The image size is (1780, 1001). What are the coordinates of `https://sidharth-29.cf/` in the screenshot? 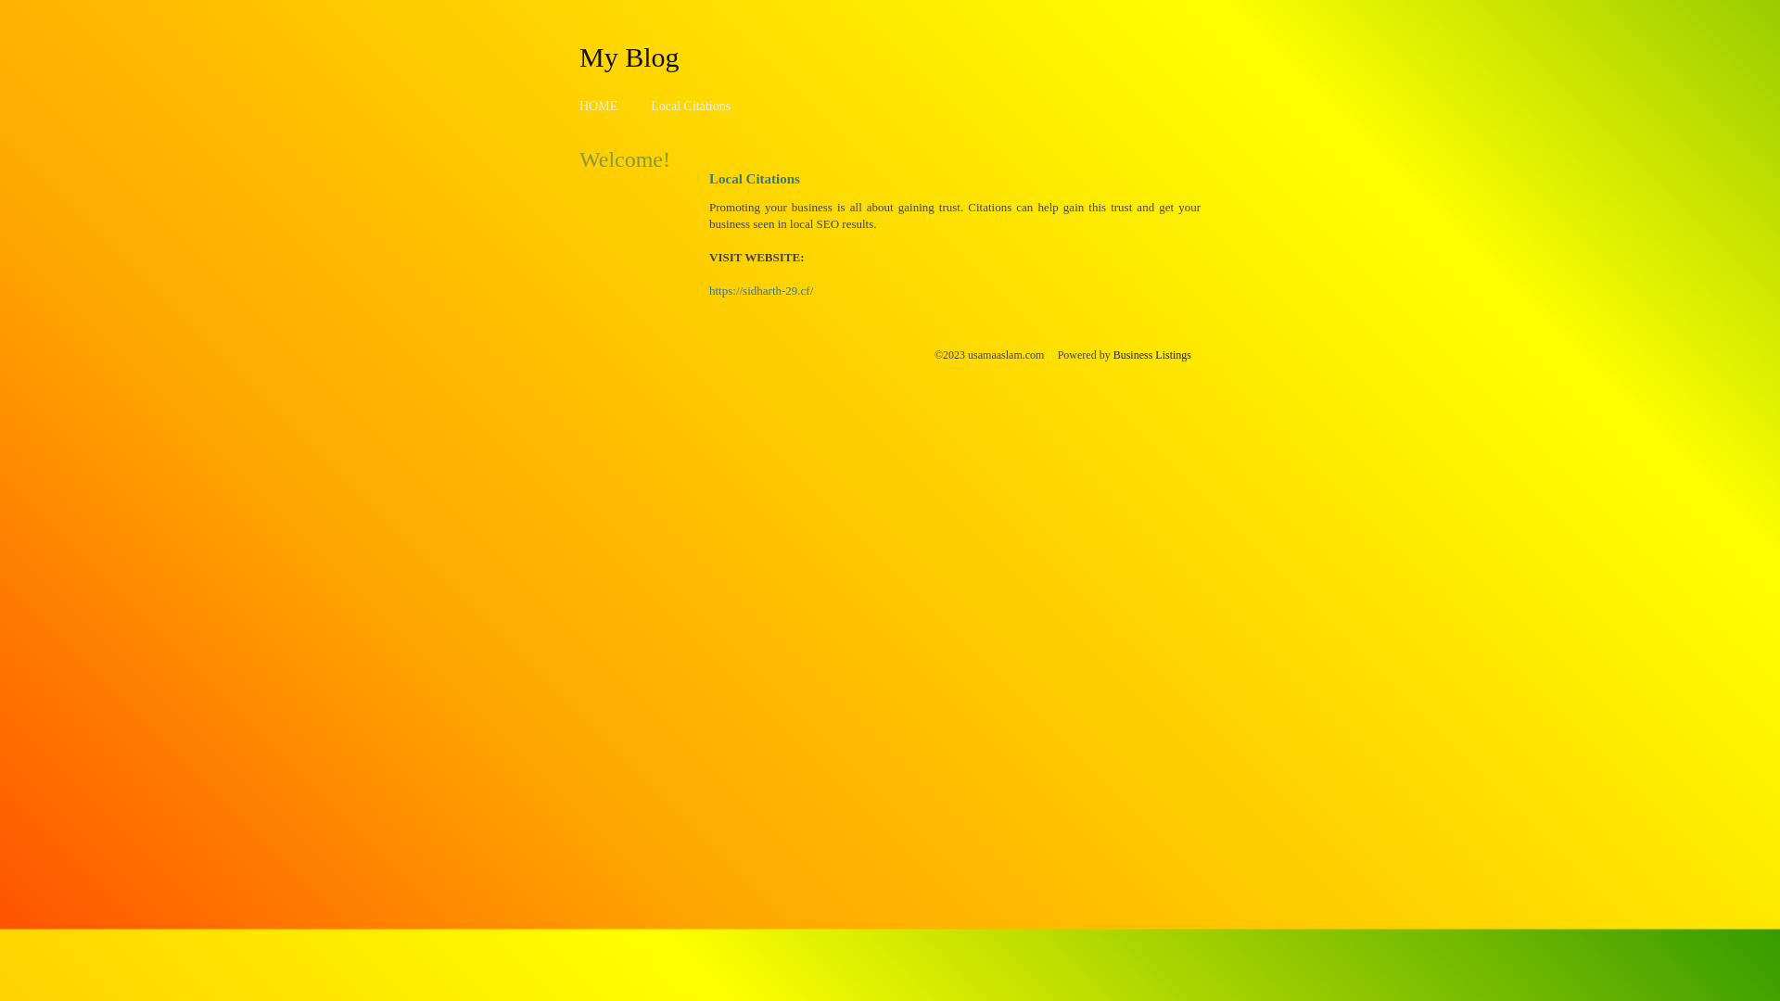 It's located at (761, 291).